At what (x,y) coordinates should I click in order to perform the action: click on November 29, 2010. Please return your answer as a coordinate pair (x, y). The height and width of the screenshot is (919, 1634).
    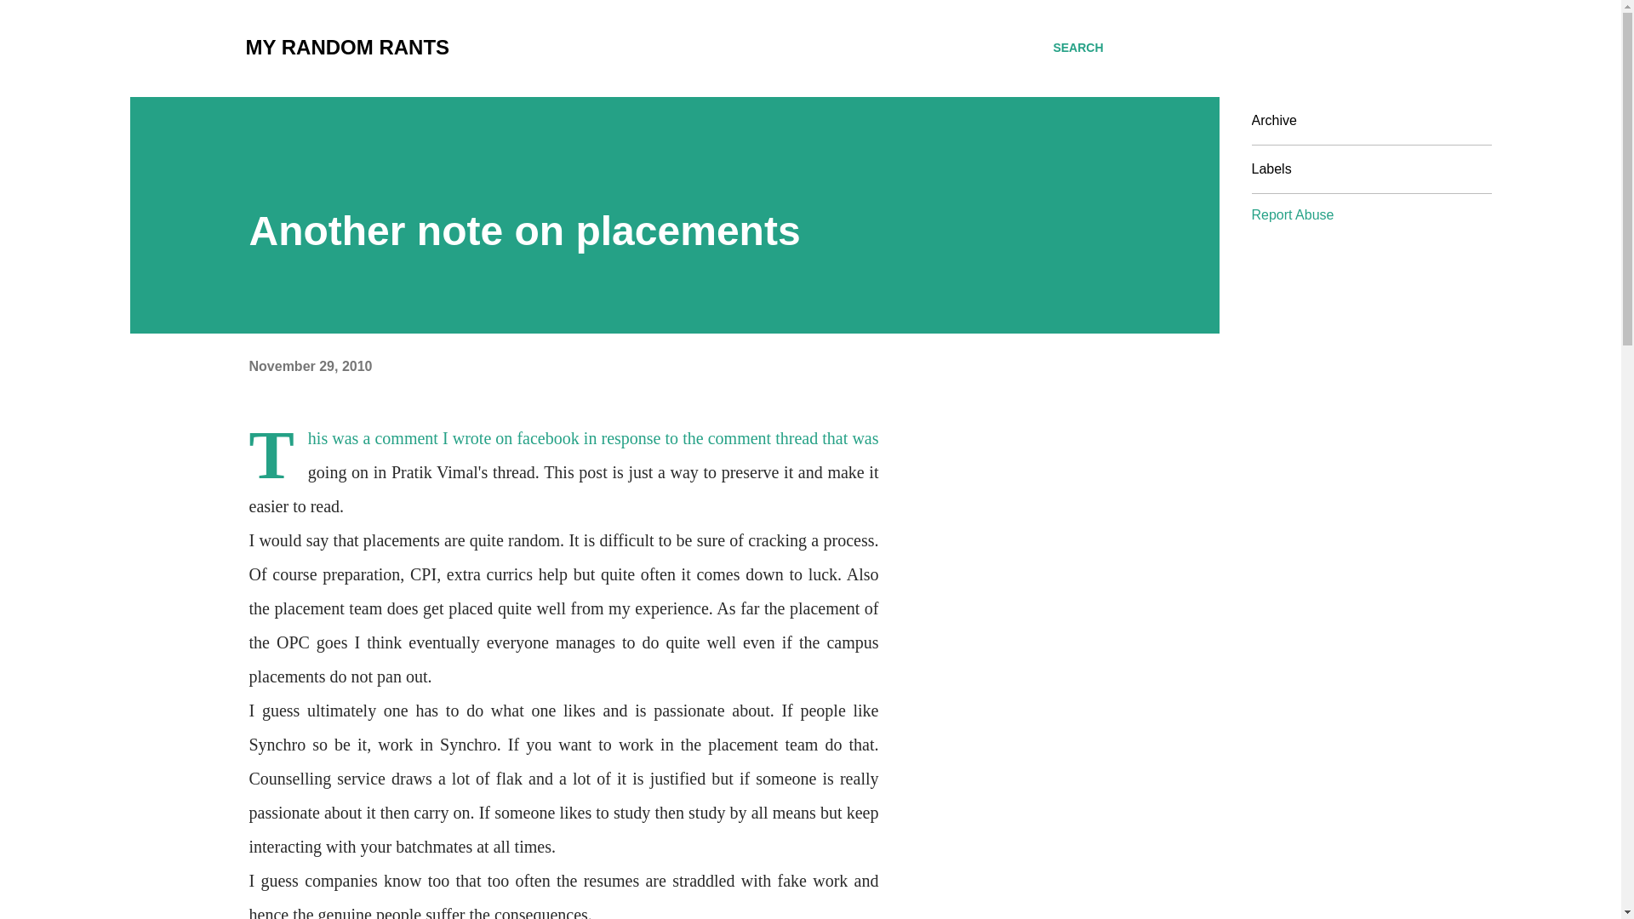
    Looking at the image, I should click on (310, 366).